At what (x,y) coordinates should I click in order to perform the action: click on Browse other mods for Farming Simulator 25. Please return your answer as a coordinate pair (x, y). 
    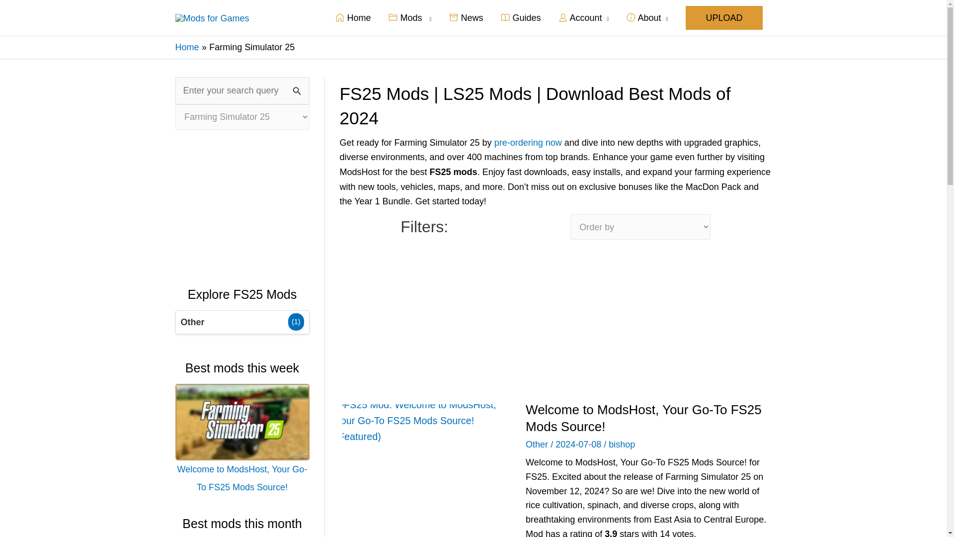
    Looking at the image, I should click on (241, 322).